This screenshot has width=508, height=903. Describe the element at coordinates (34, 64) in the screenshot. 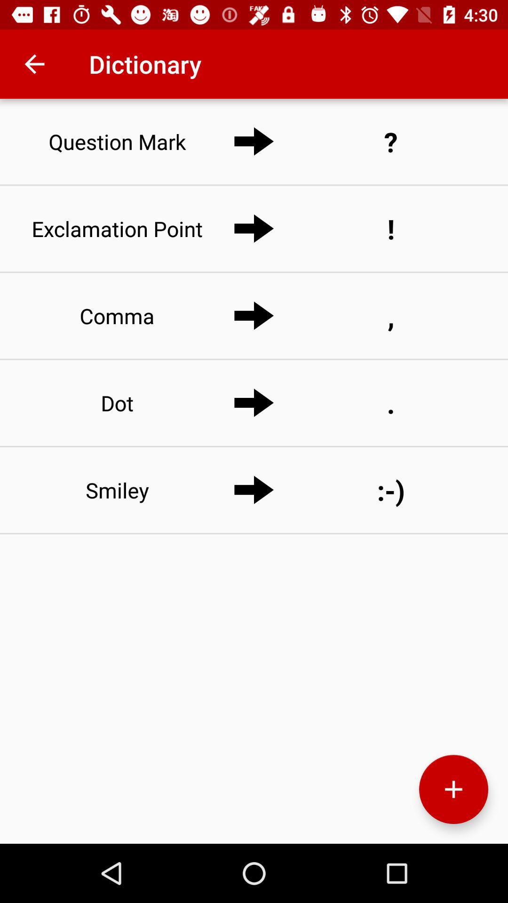

I see `turn on the item to the left of the dictionary icon` at that location.